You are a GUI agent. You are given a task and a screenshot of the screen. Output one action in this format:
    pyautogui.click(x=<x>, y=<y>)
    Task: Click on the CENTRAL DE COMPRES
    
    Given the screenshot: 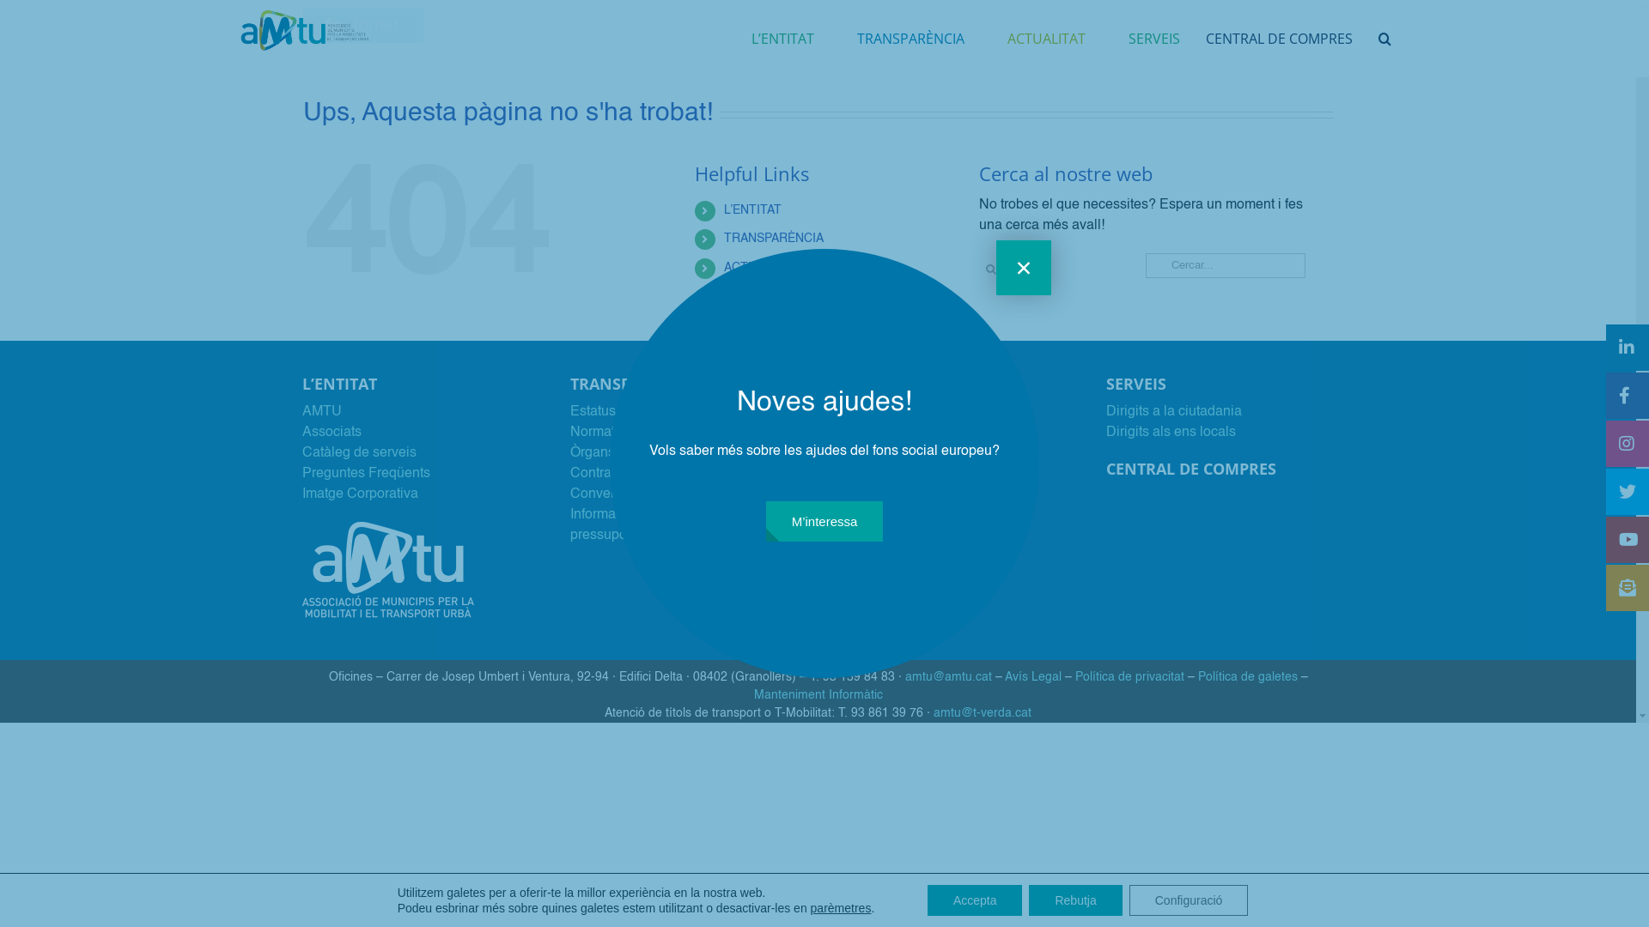 What is the action you would take?
    pyautogui.click(x=1280, y=39)
    